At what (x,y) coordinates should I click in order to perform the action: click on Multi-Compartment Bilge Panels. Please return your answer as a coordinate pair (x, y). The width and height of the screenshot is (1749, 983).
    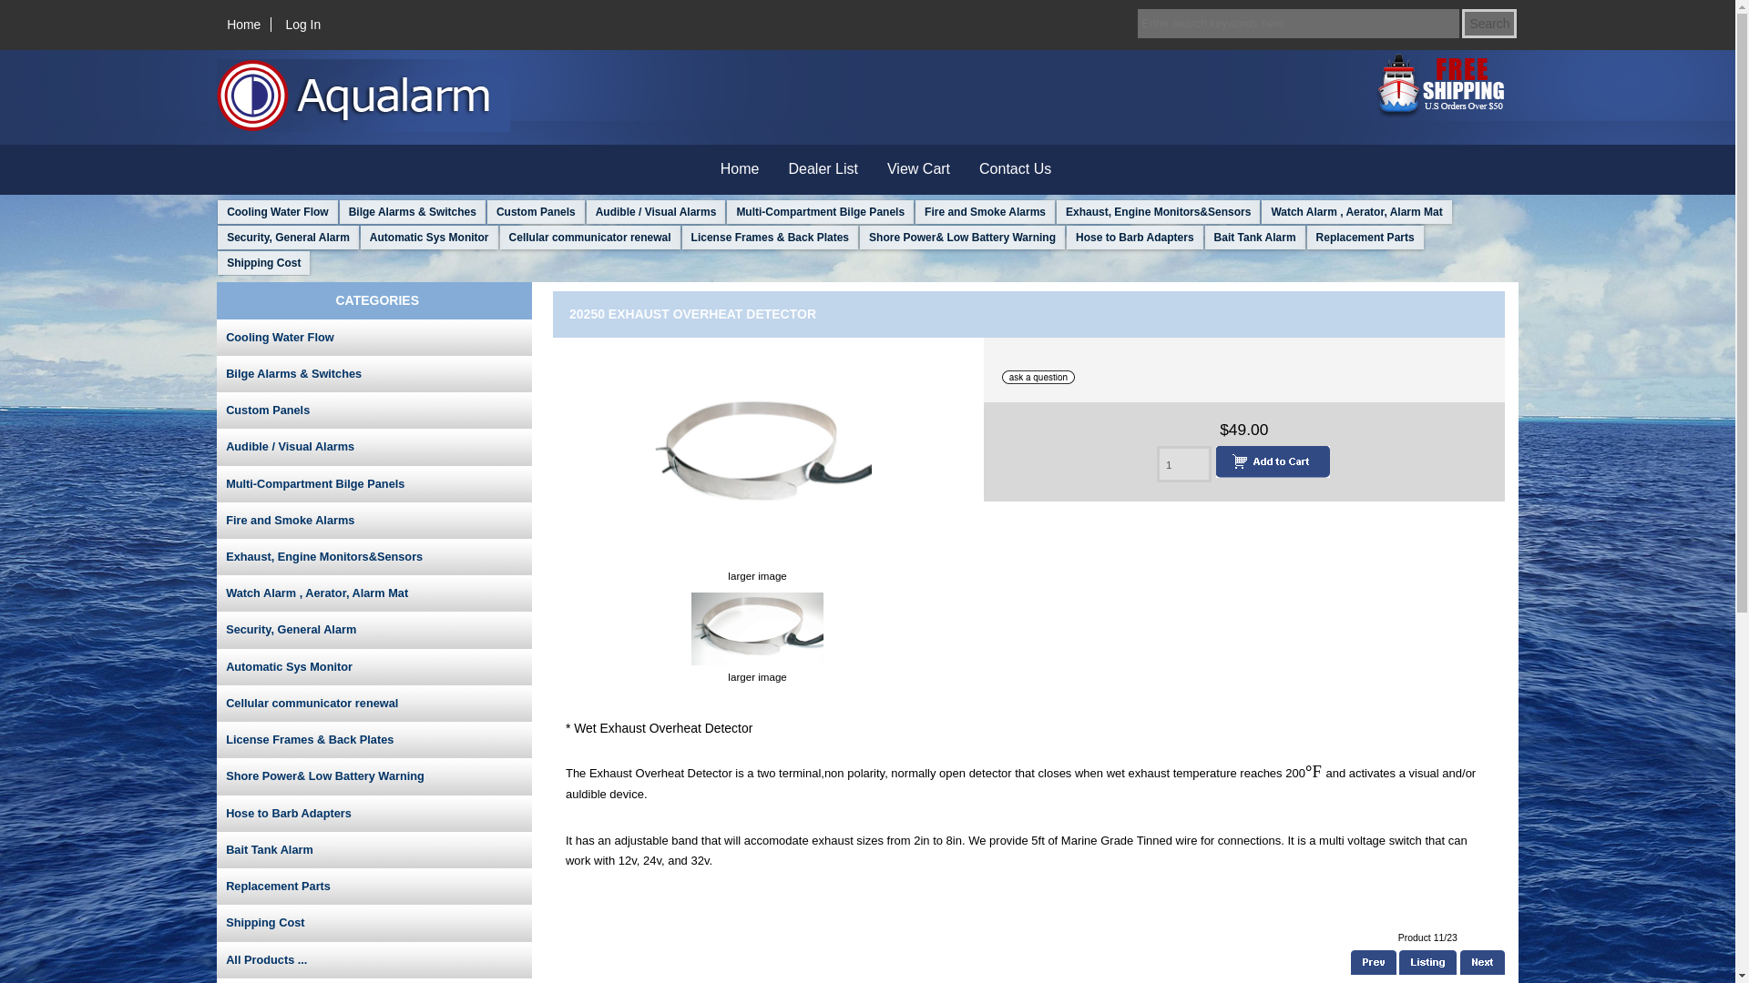
    Looking at the image, I should click on (820, 212).